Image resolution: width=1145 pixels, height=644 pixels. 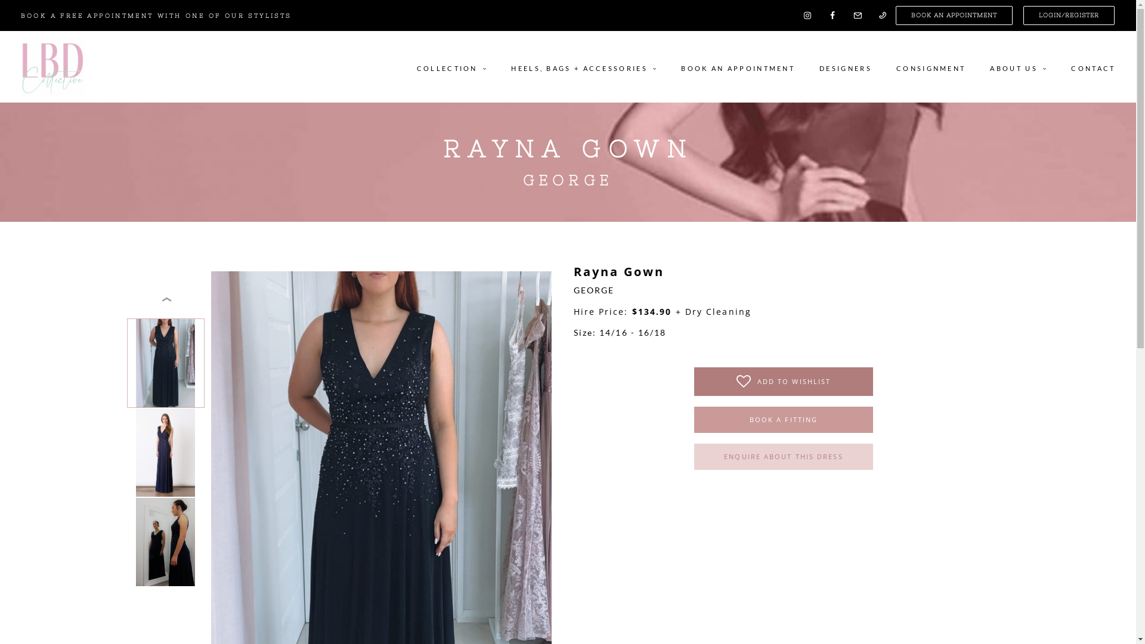 I want to click on GEORGE_Rayna_size16_, so click(x=166, y=453).